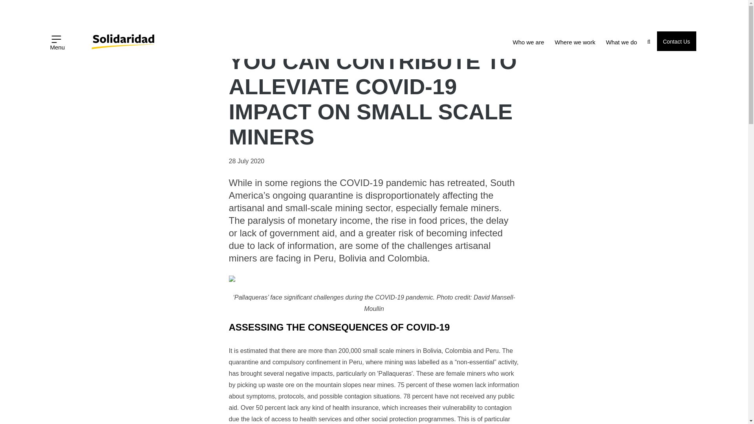  I want to click on Solidaridad Network, so click(88, 36).